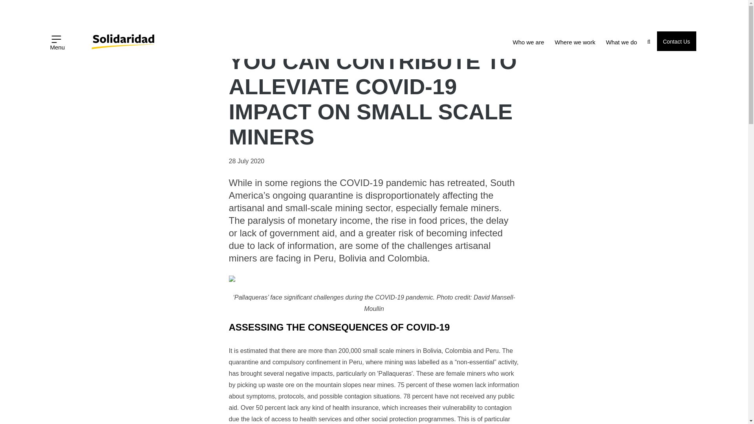  I want to click on Solidaridad Network, so click(88, 36).